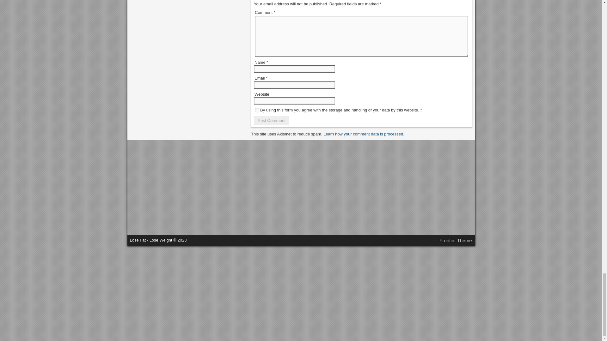  I want to click on Learn how your comment data is processed, so click(363, 134).